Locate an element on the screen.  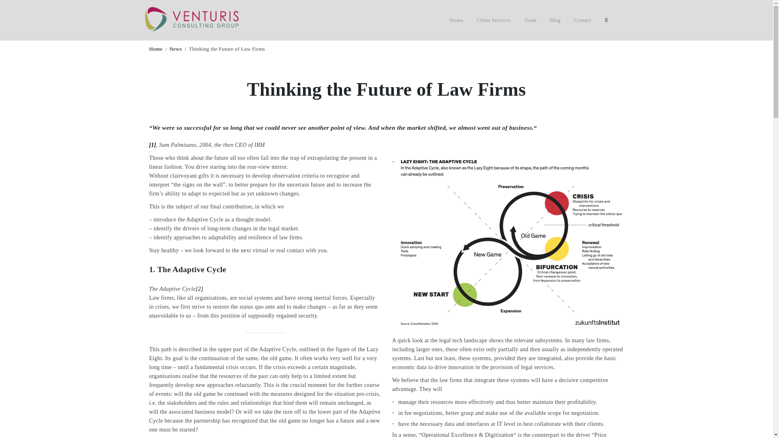
Blog is located at coordinates (555, 20).